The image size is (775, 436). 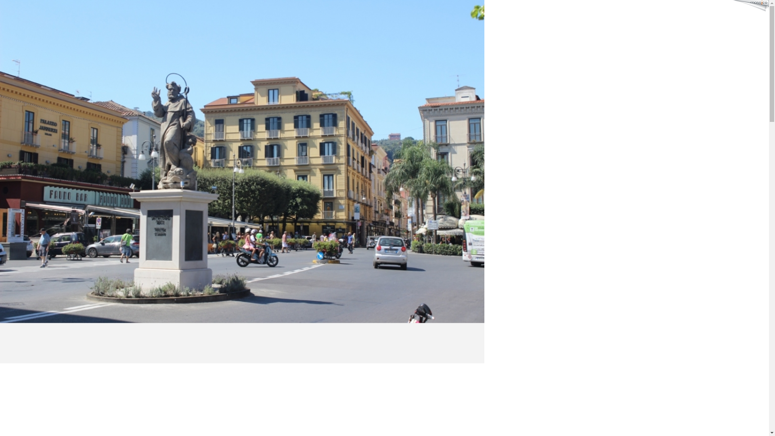 I want to click on 3SuiteViewSorrento - Homepage, so click(x=189, y=127).